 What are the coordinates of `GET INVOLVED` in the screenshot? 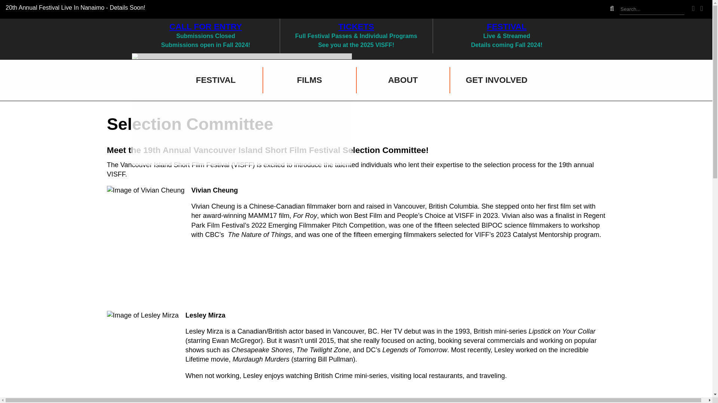 It's located at (496, 80).